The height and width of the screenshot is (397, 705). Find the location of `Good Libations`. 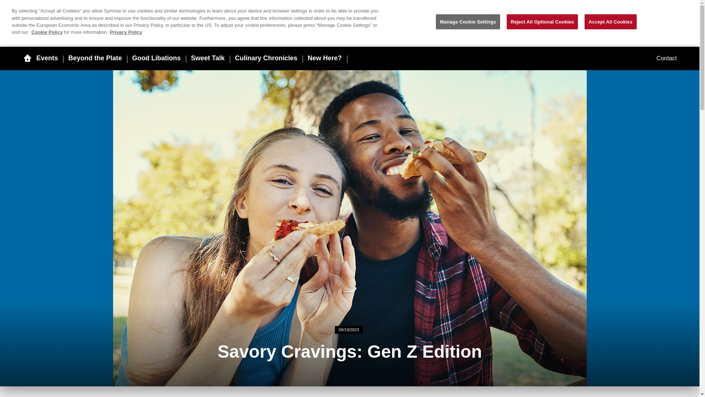

Good Libations is located at coordinates (156, 58).